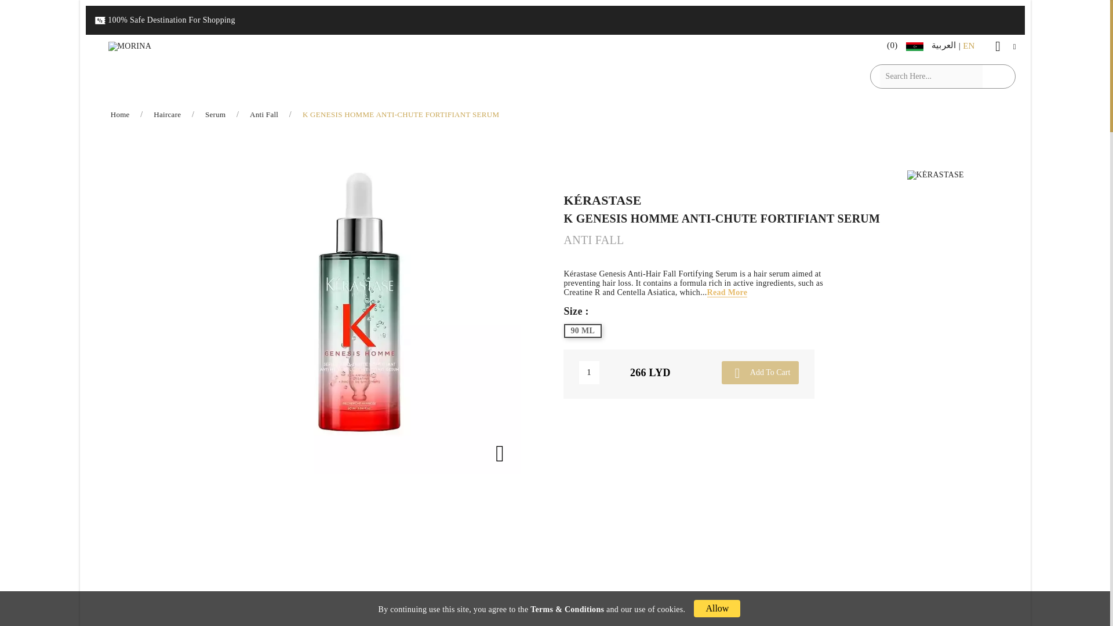 The width and height of the screenshot is (1113, 626). Describe the element at coordinates (401, 115) in the screenshot. I see `K GENESIS HOMME ANTI-CHUTE FORTIFIANT SERUM` at that location.